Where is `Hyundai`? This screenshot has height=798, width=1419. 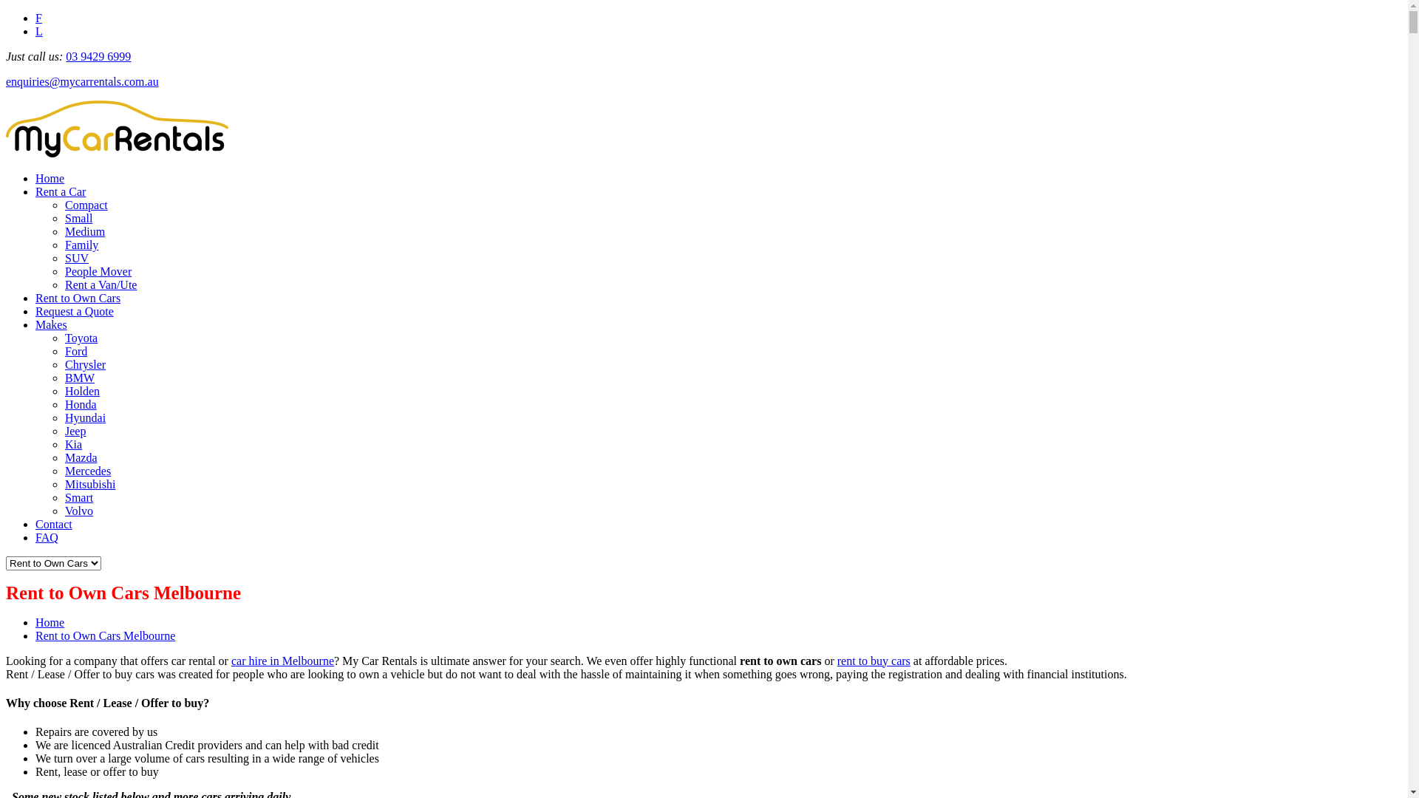
Hyundai is located at coordinates (86, 418).